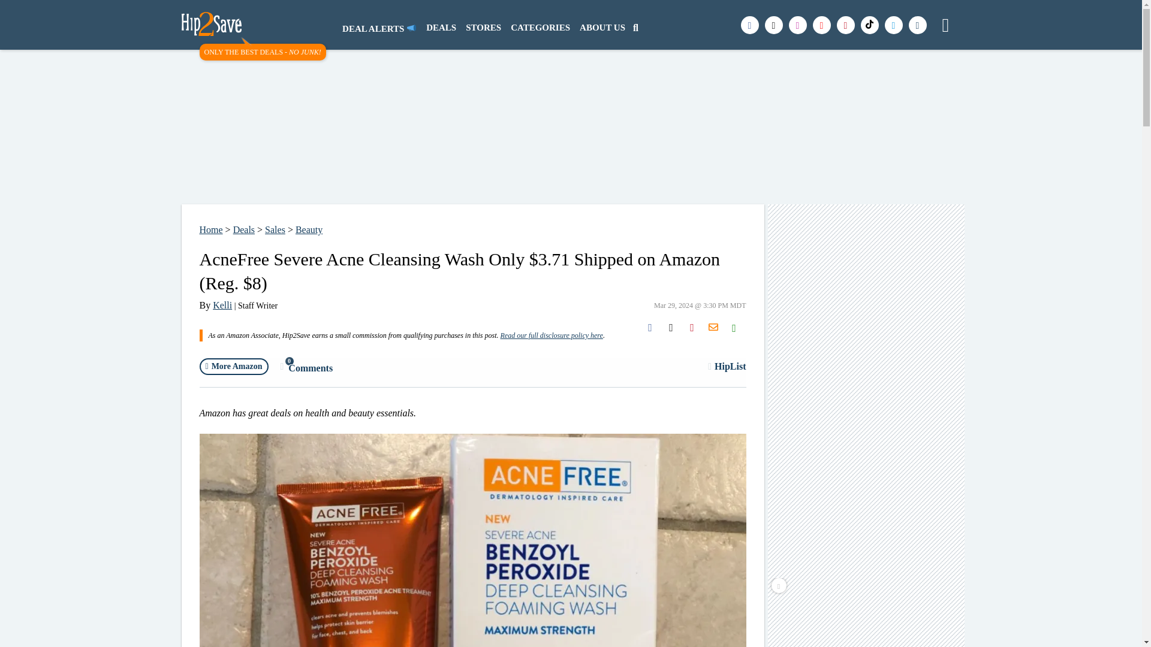  I want to click on Click to share on Pinterest, so click(692, 327).